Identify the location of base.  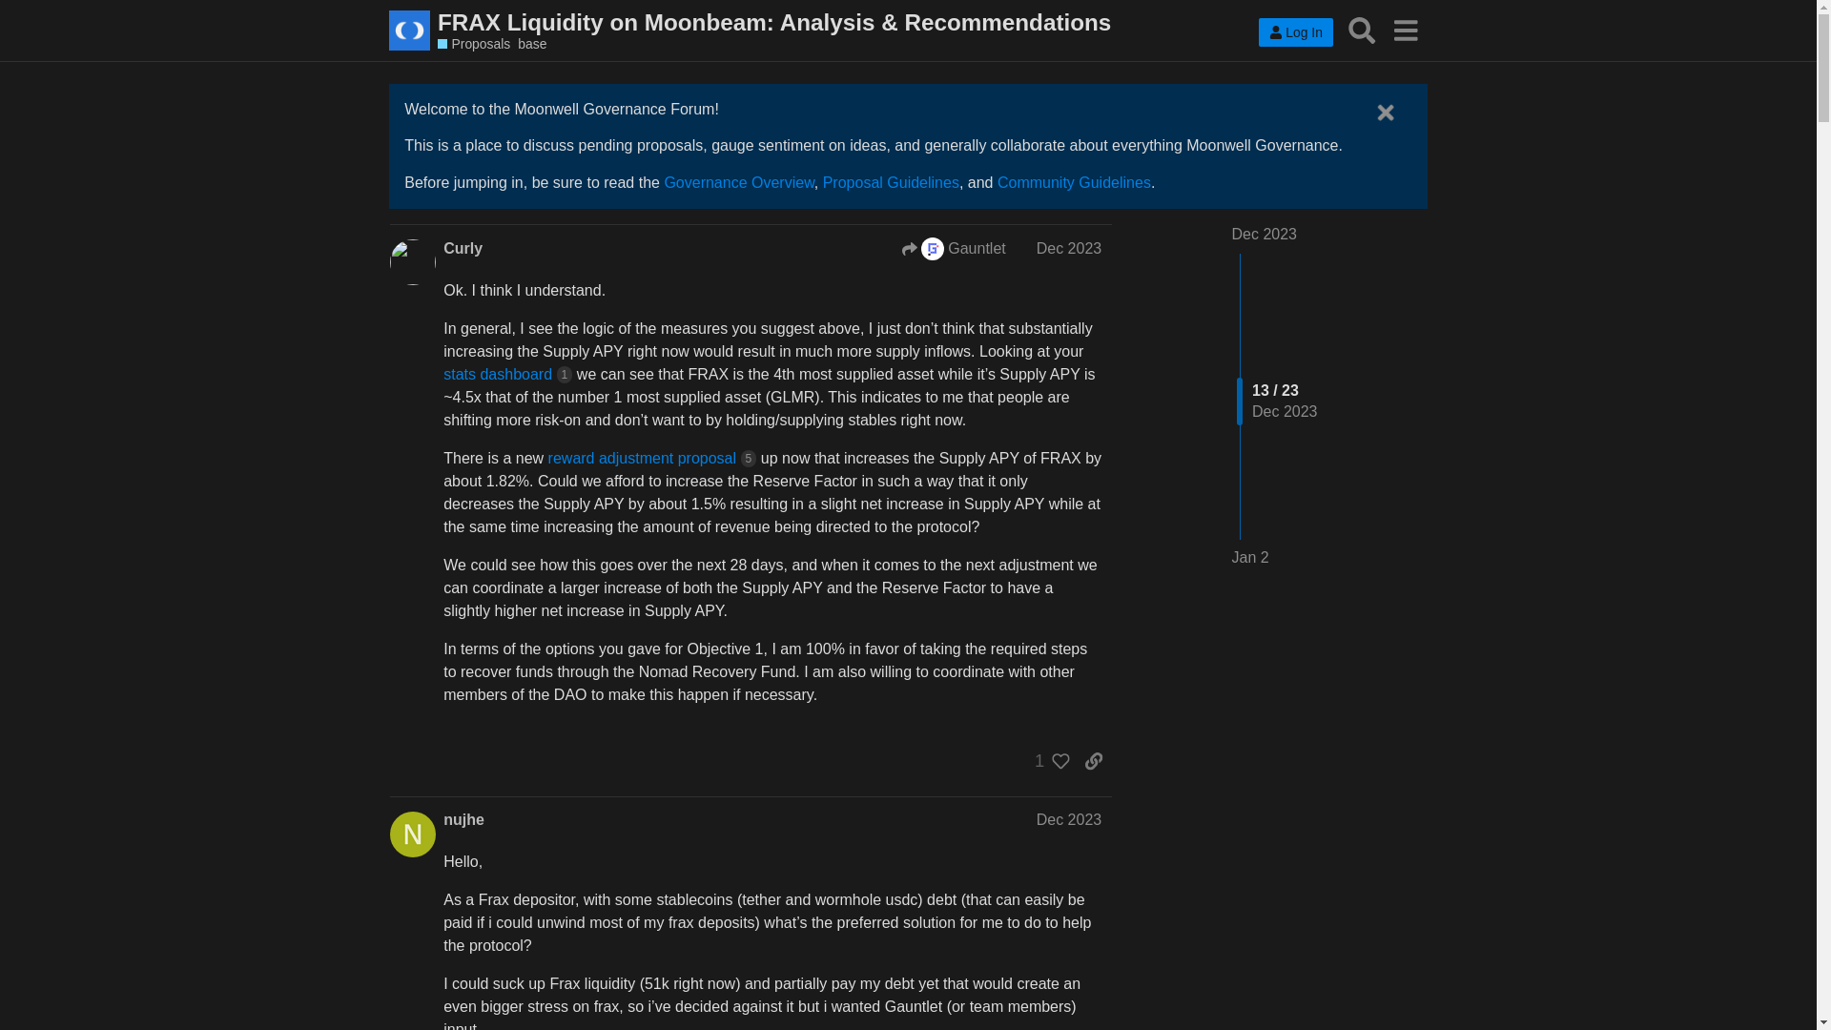
(532, 44).